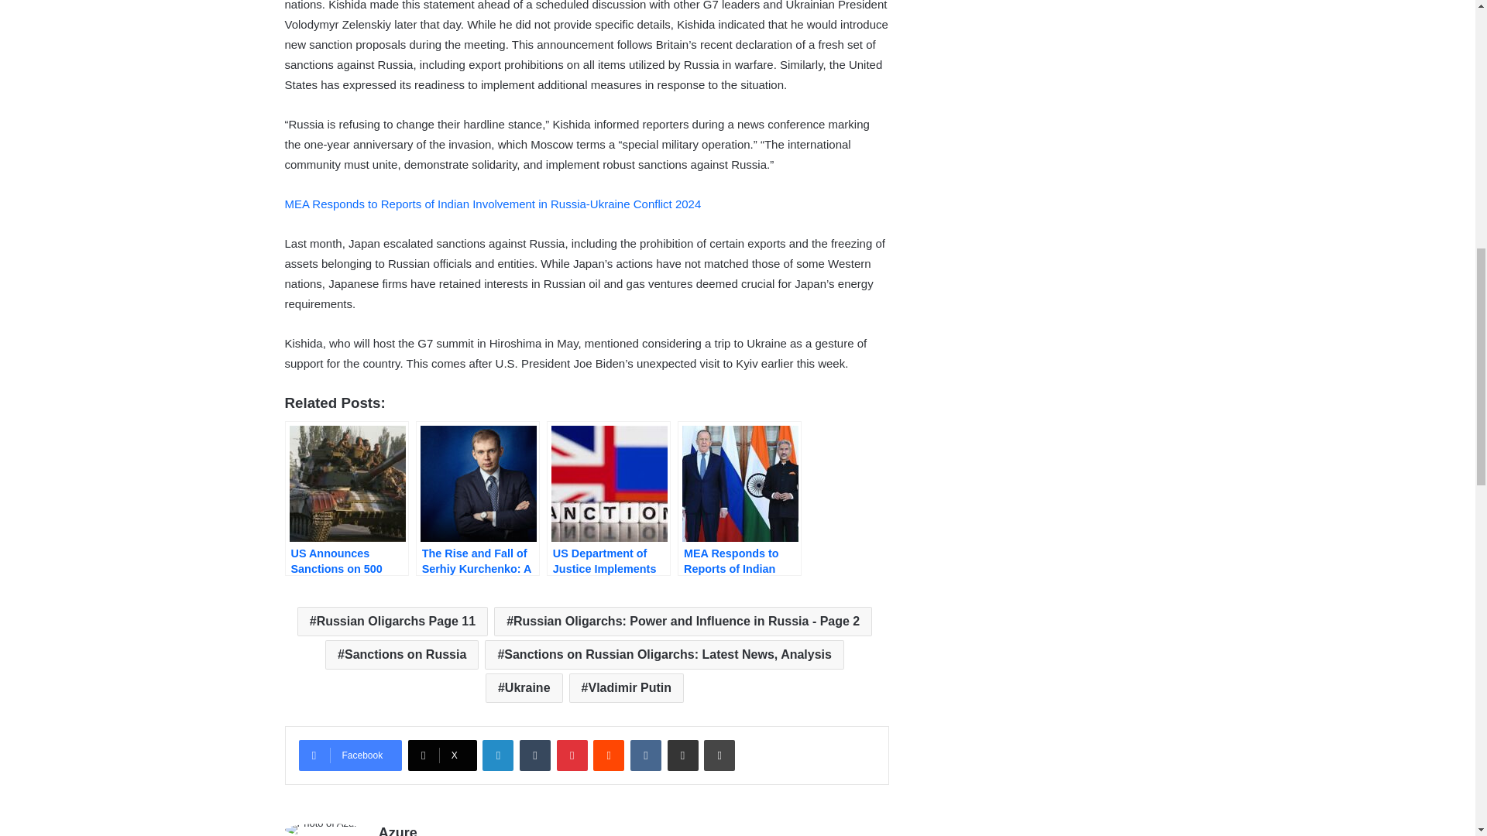  Describe the element at coordinates (534, 755) in the screenshot. I see `Tumblr` at that location.